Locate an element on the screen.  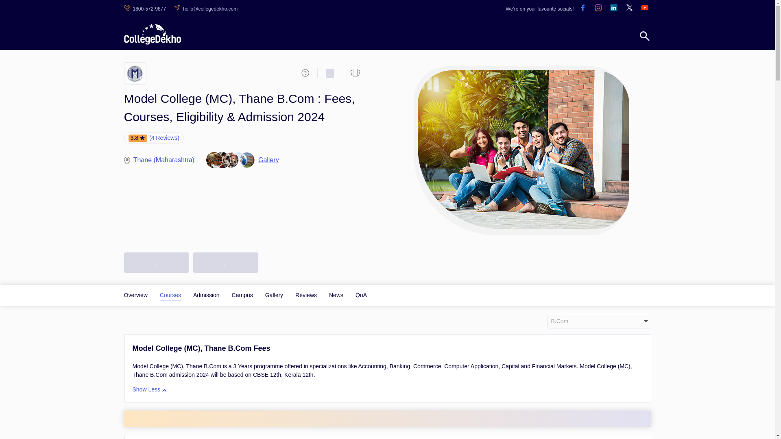
Model College, Thane Gallery is located at coordinates (274, 295).